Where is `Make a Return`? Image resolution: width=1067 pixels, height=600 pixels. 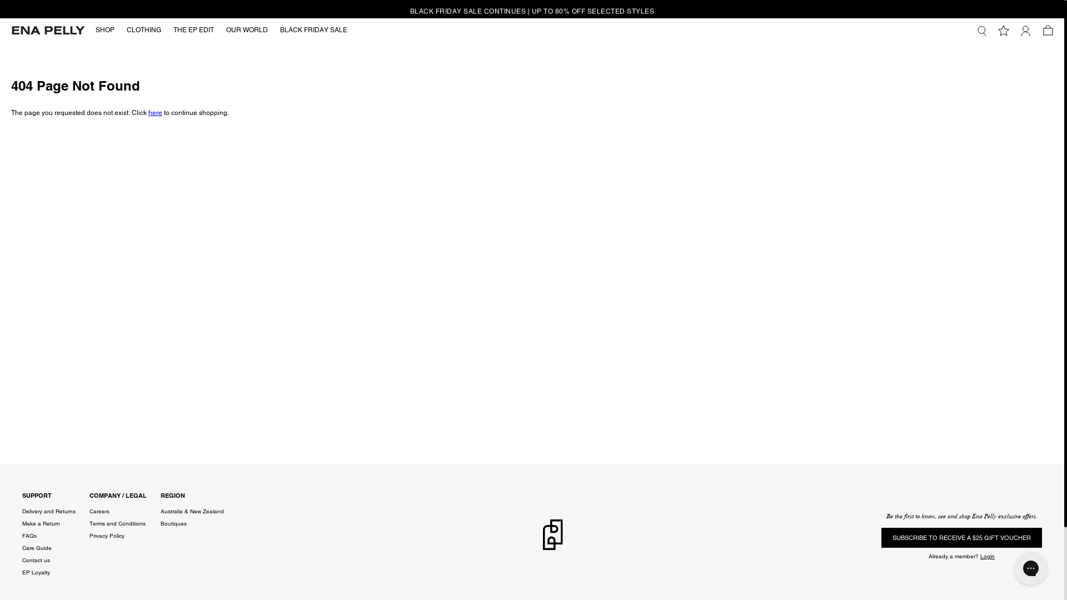 Make a Return is located at coordinates (41, 524).